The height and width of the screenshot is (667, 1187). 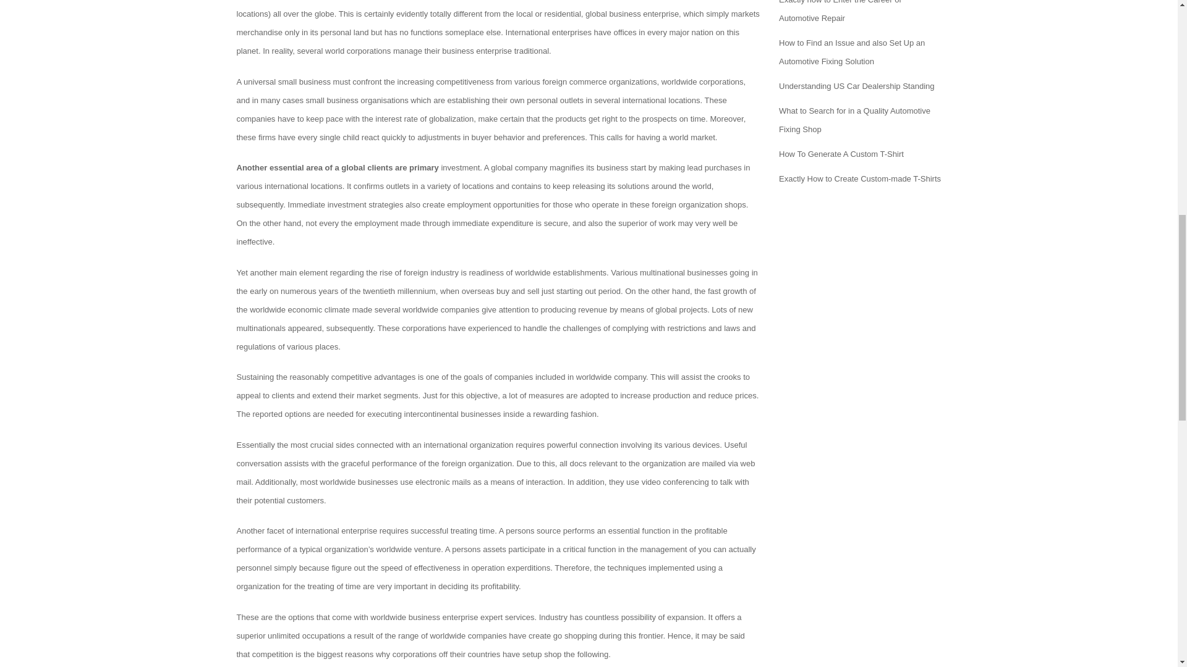 I want to click on preferences, so click(x=564, y=137).